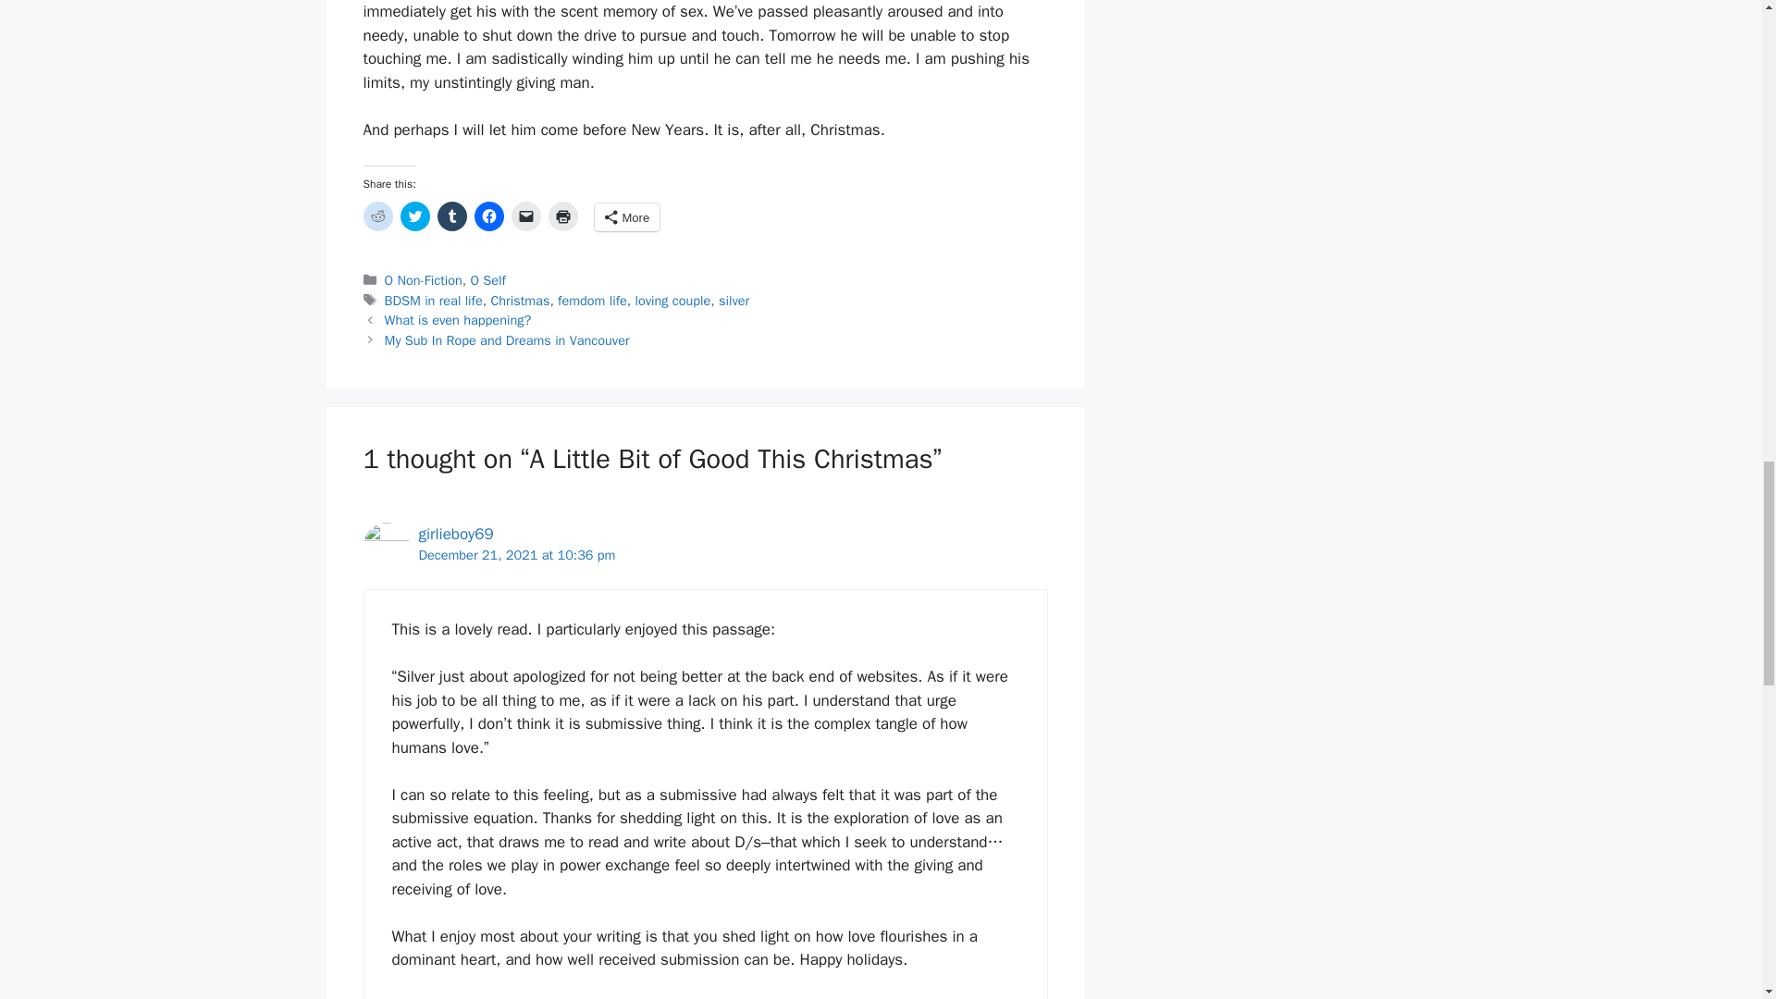 The height and width of the screenshot is (999, 1776). I want to click on loving couple, so click(672, 300).